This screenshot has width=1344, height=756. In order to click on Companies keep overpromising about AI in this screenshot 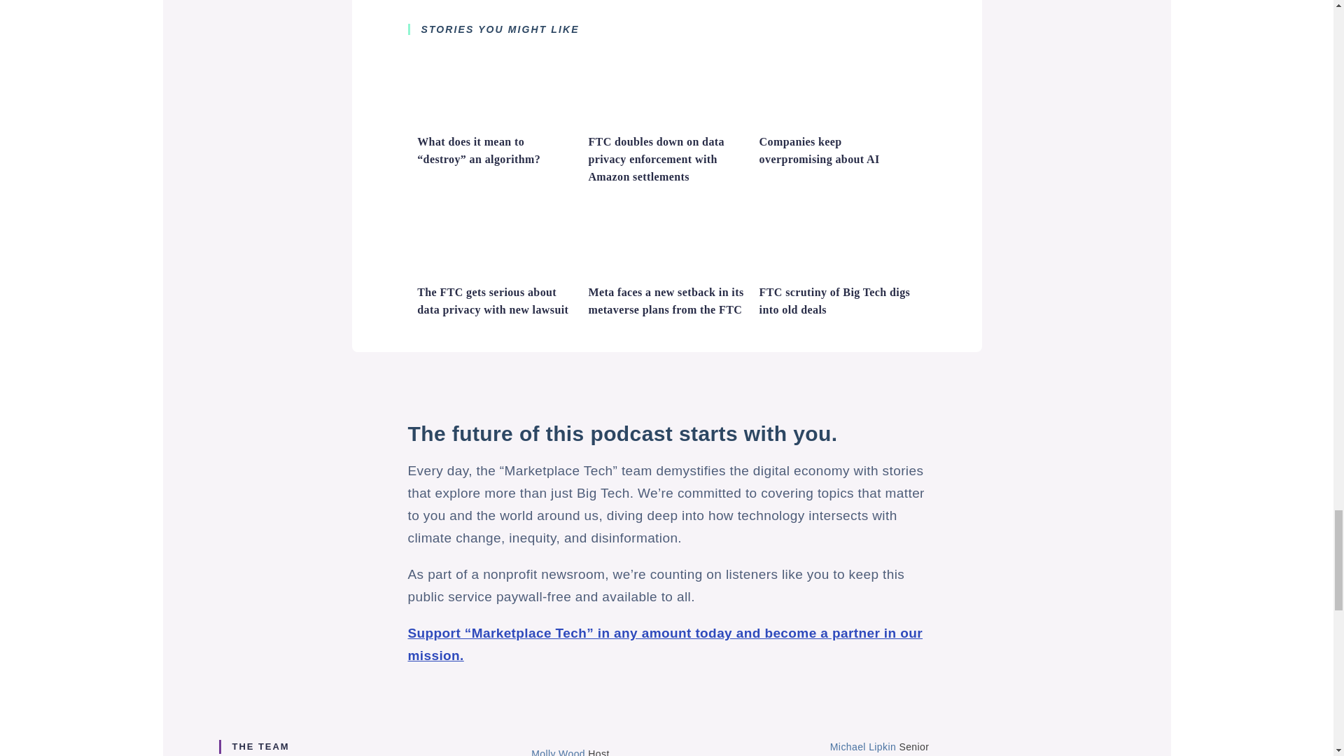, I will do `click(837, 121)`.